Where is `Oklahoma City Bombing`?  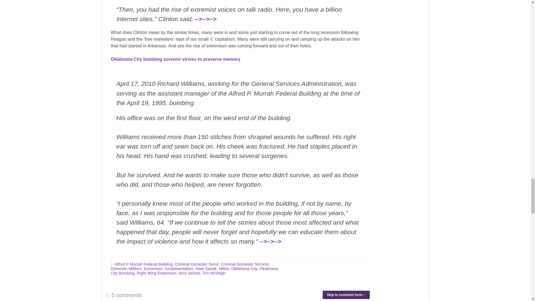
Oklahoma City Bombing is located at coordinates (194, 271).